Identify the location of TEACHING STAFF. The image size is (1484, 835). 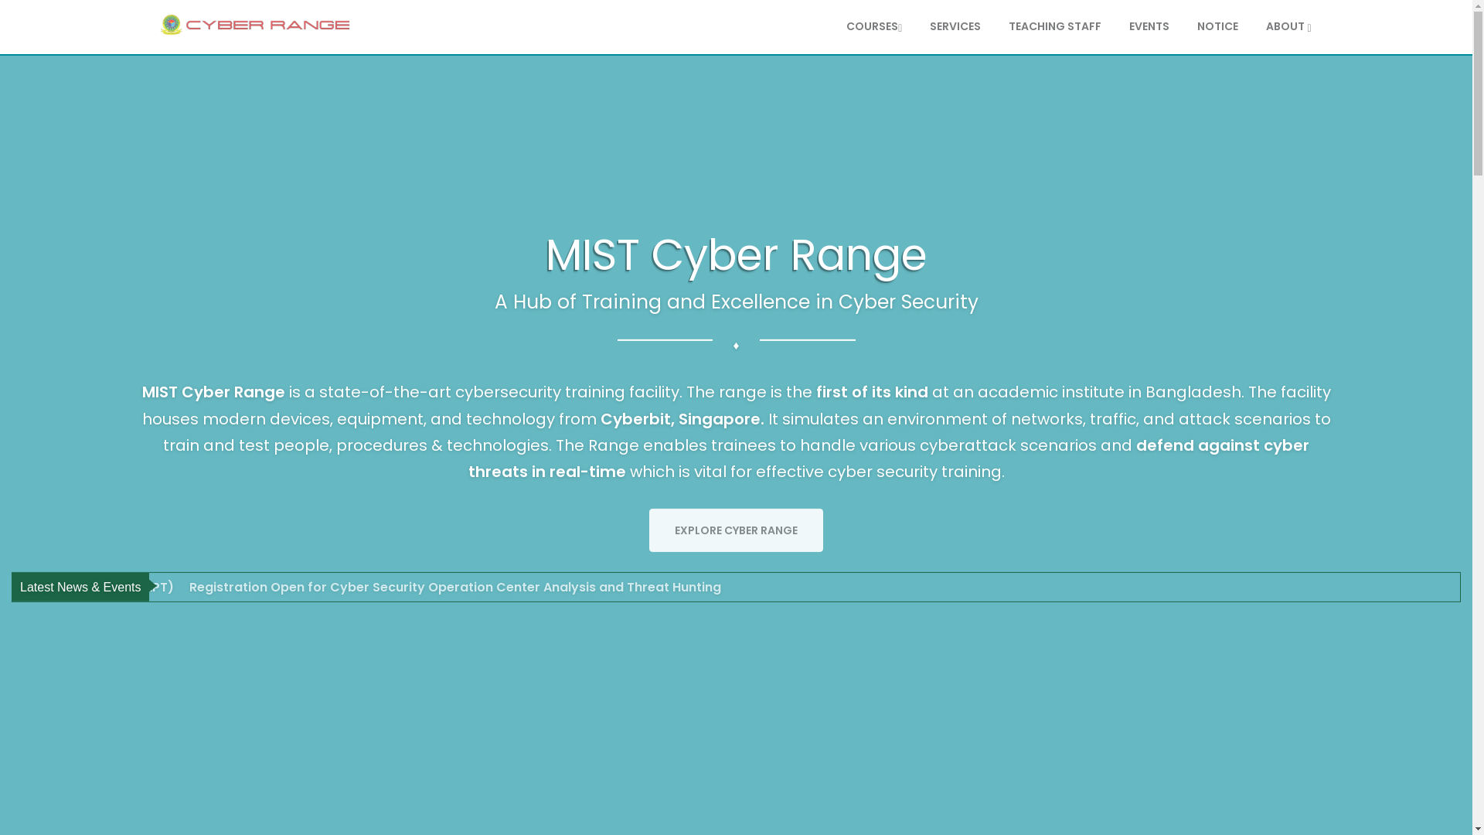
(1055, 26).